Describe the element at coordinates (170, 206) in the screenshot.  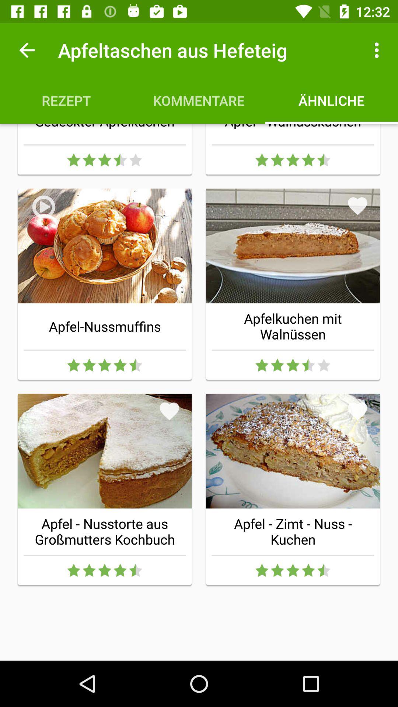
I see `press item above the apfel-nussmuffins item` at that location.